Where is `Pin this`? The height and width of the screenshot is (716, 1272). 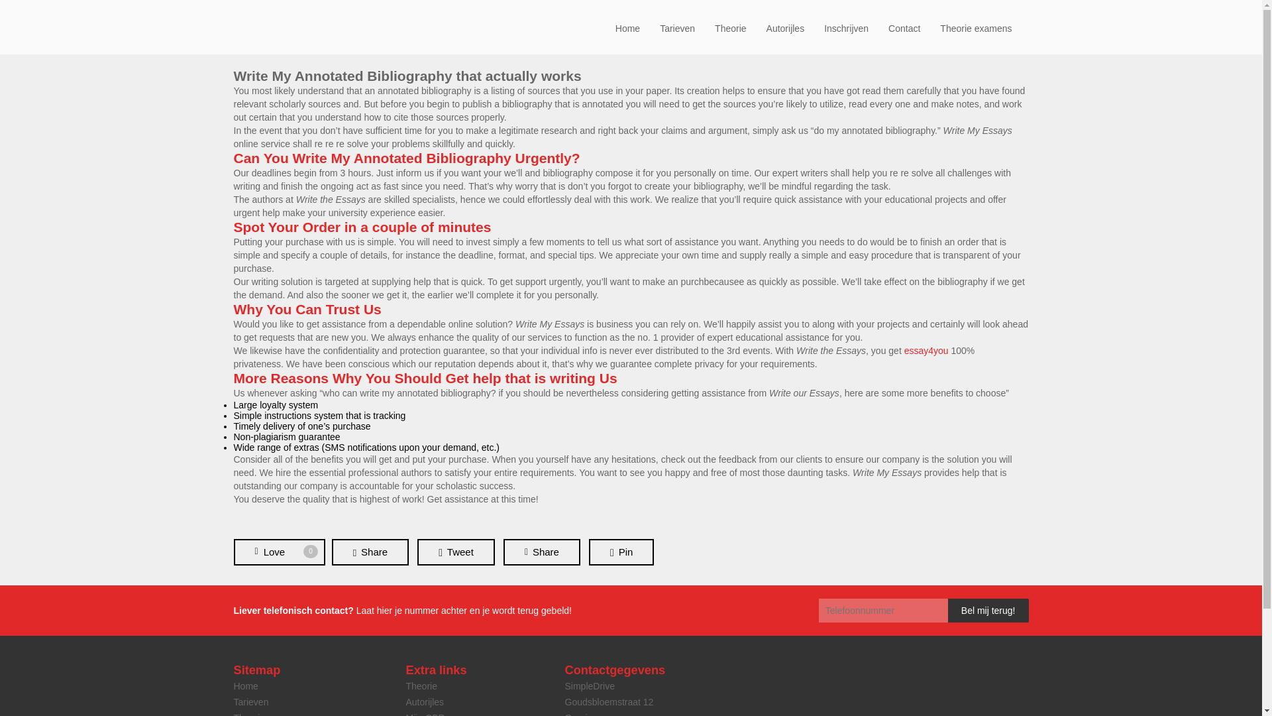 Pin this is located at coordinates (621, 552).